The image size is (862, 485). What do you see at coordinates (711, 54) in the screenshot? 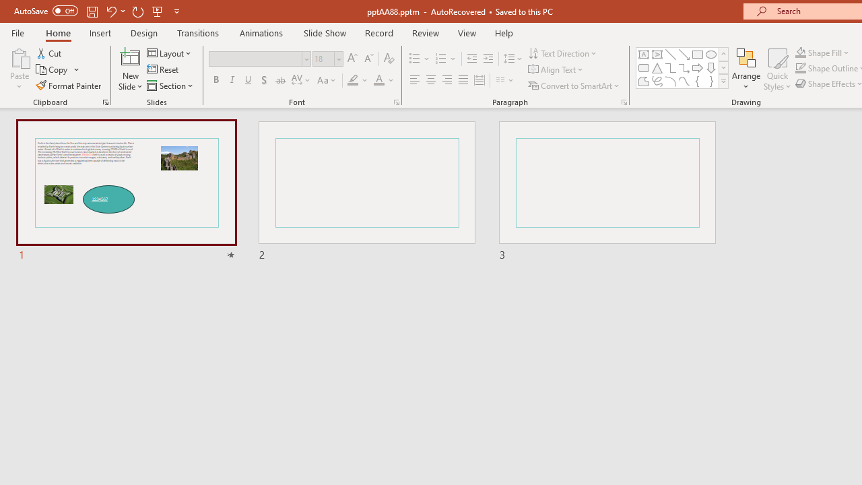
I see `Oval` at bounding box center [711, 54].